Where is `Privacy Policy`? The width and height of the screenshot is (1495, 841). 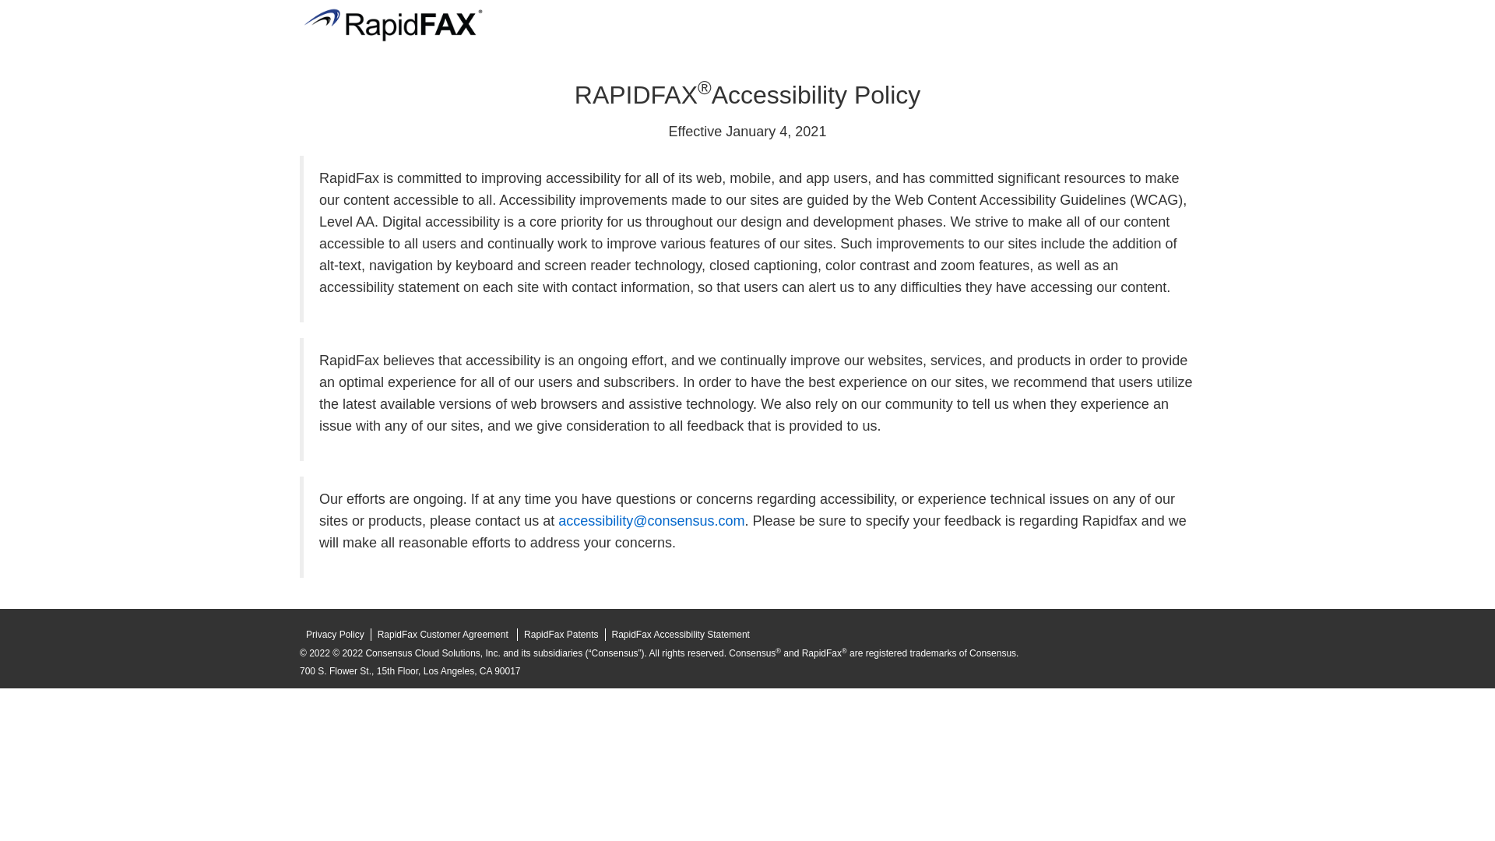
Privacy Policy is located at coordinates (335, 634).